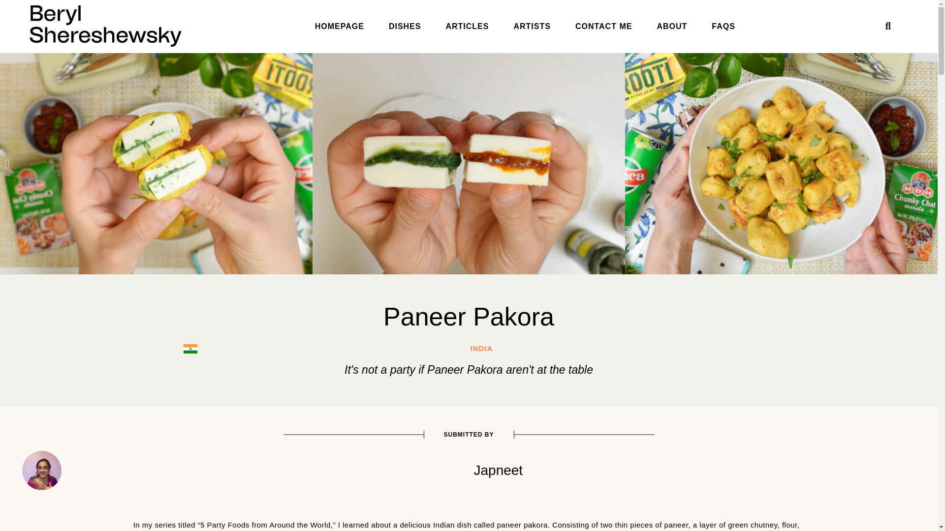 The width and height of the screenshot is (945, 531). What do you see at coordinates (532, 27) in the screenshot?
I see `ARTISTS` at bounding box center [532, 27].